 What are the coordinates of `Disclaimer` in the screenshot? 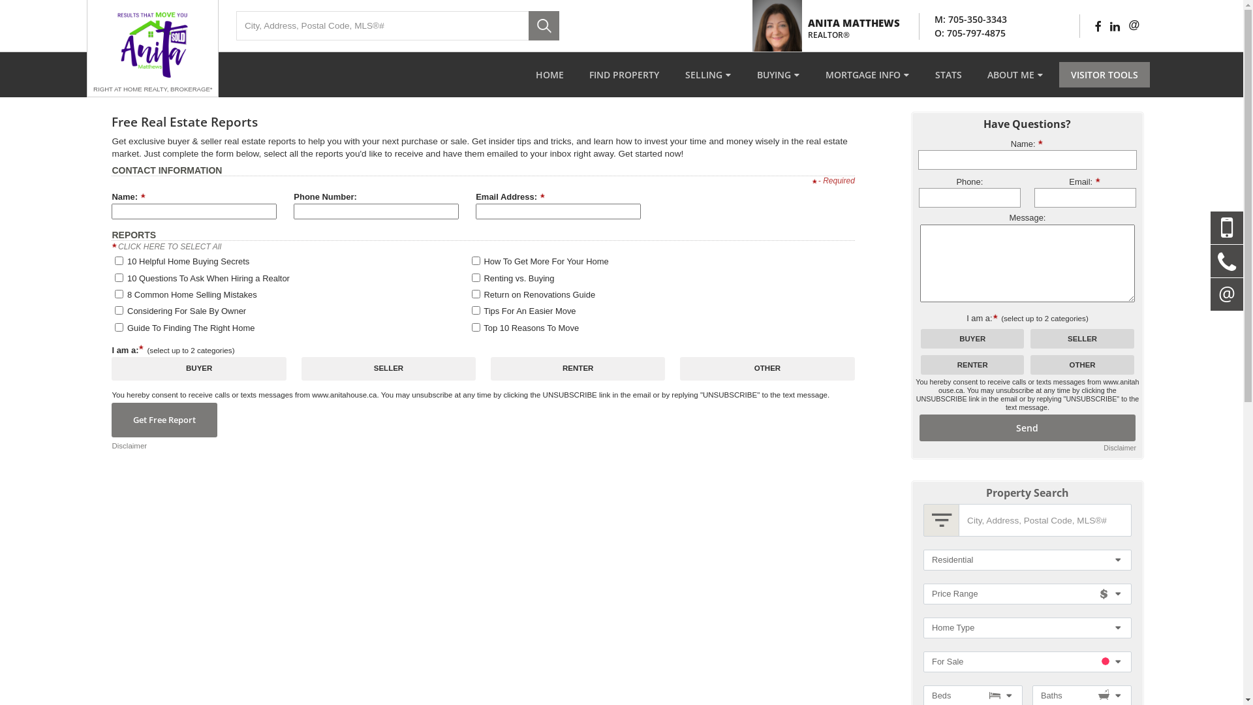 It's located at (129, 446).